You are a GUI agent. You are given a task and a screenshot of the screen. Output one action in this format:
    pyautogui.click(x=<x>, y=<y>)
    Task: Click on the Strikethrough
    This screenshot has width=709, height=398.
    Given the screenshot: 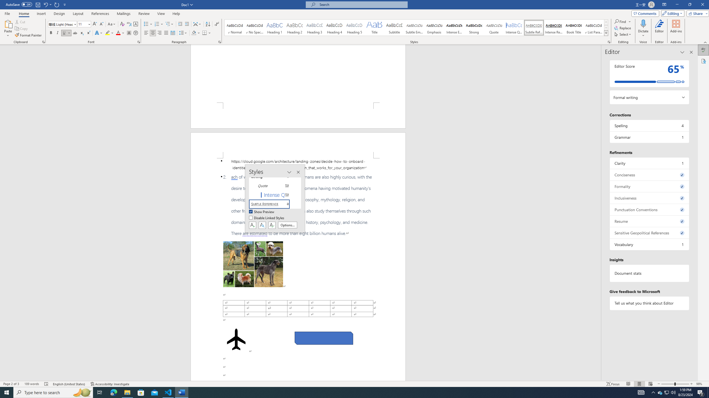 What is the action you would take?
    pyautogui.click(x=75, y=33)
    